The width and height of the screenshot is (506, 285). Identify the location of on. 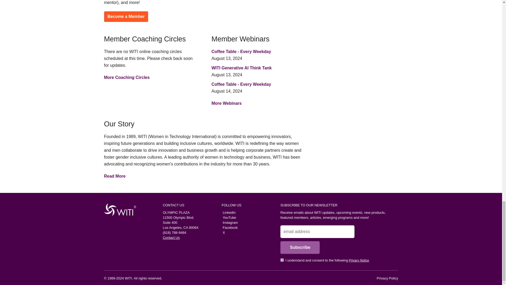
(282, 260).